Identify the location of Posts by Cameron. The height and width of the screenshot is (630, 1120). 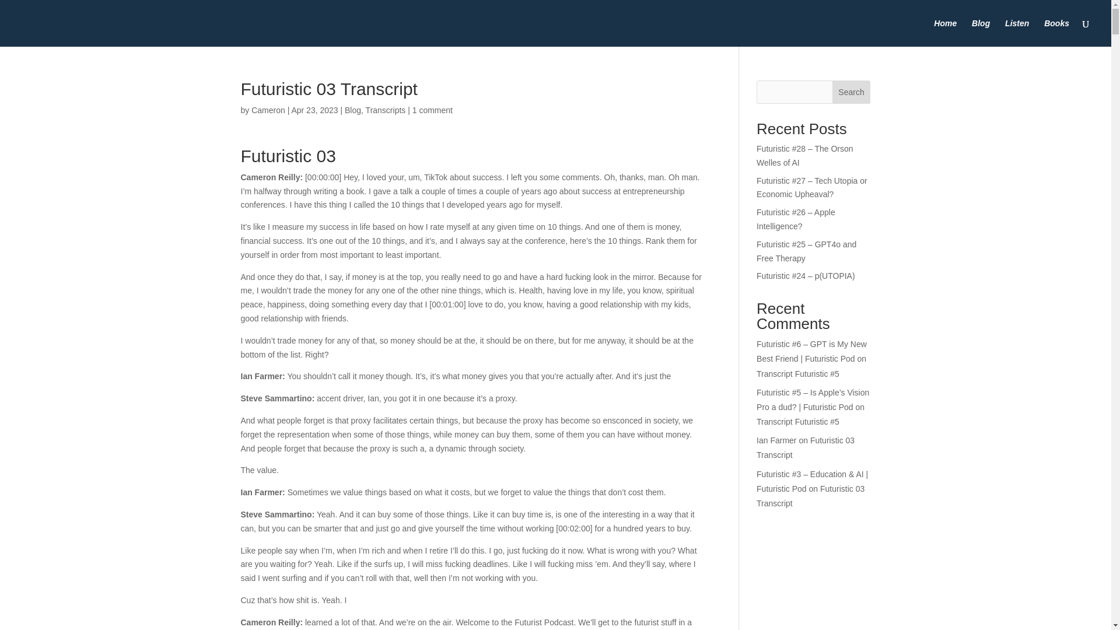
(268, 110).